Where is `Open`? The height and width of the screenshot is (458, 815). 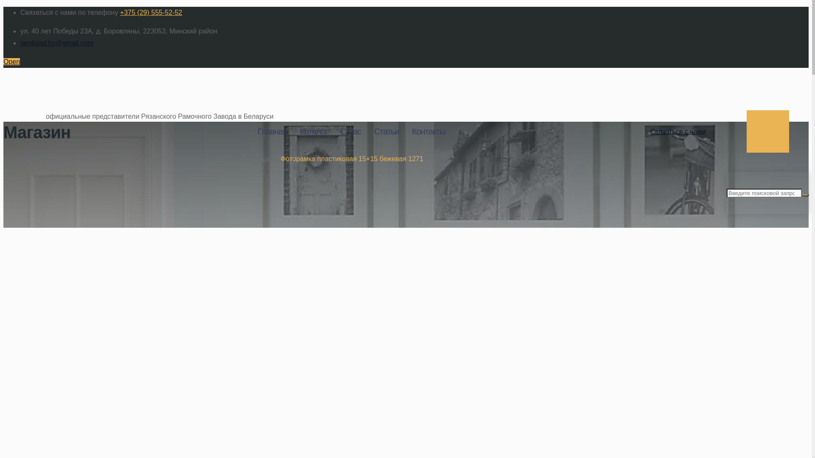
Open is located at coordinates (12, 62).